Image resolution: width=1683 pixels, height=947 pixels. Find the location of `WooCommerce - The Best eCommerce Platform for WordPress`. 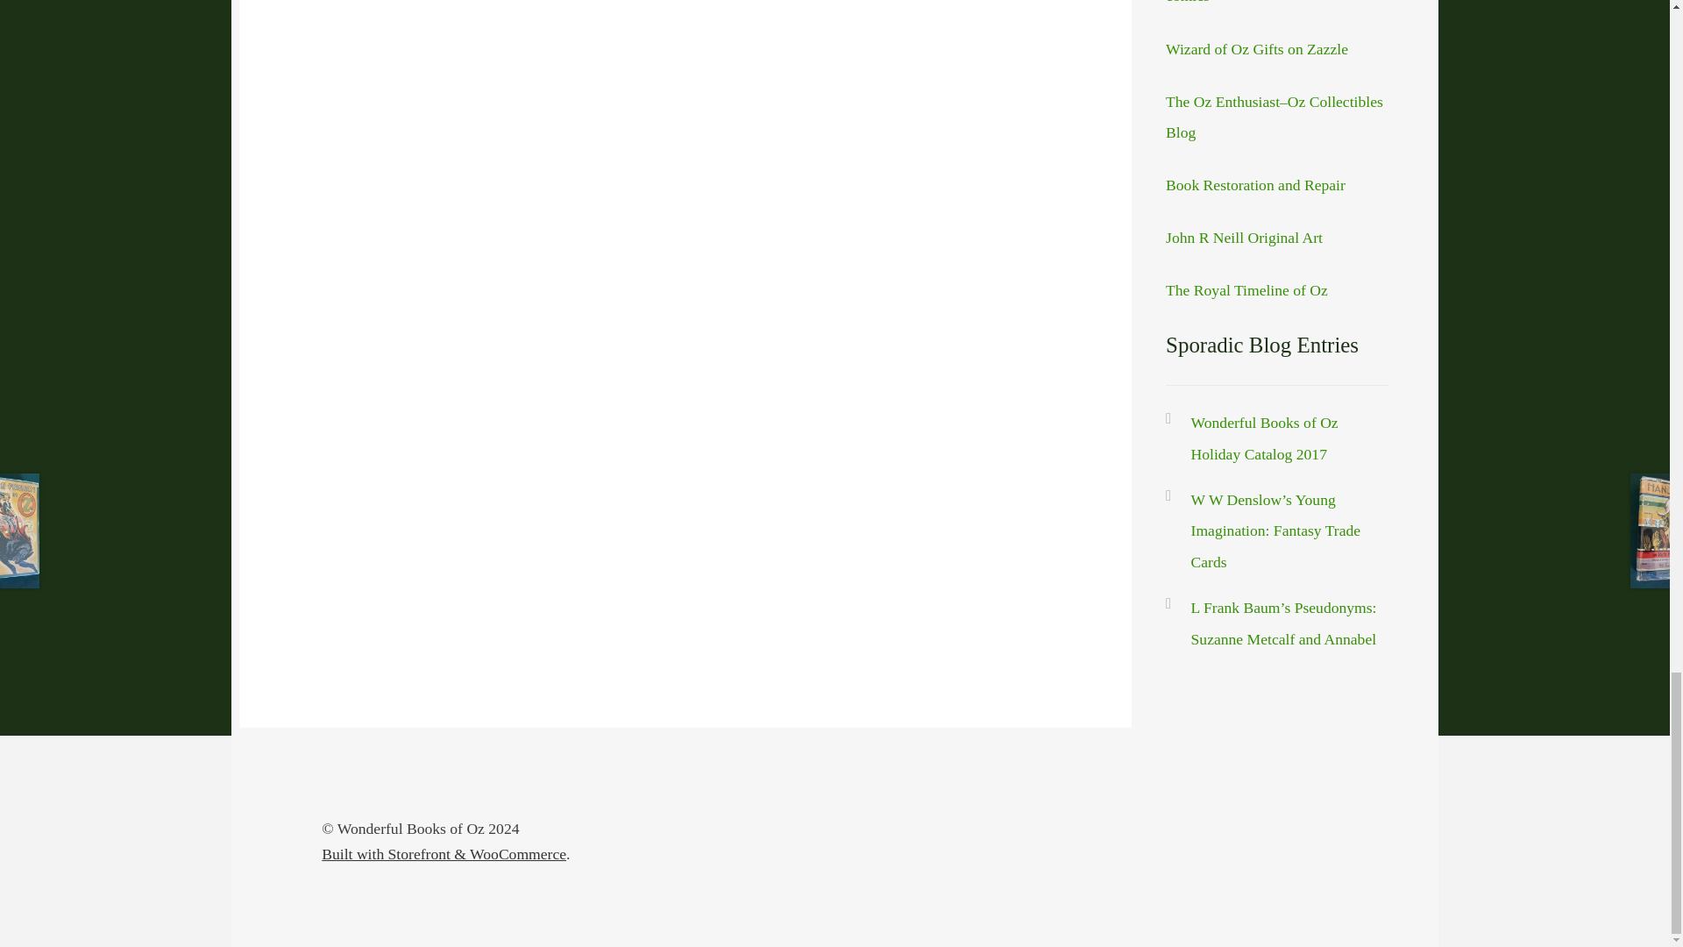

WooCommerce - The Best eCommerce Platform for WordPress is located at coordinates (444, 854).